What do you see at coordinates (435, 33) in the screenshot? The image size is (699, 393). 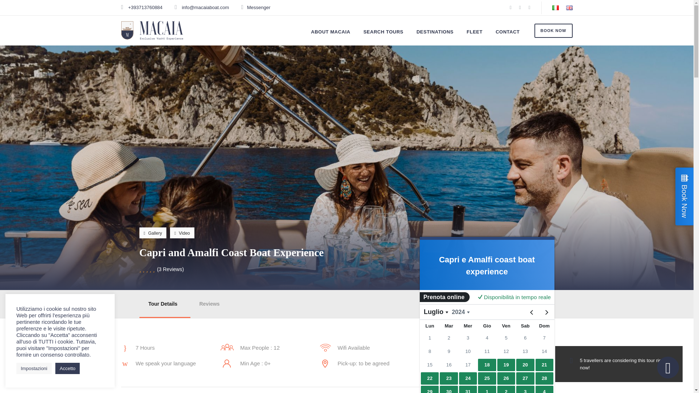 I see `DESTINATIONS` at bounding box center [435, 33].